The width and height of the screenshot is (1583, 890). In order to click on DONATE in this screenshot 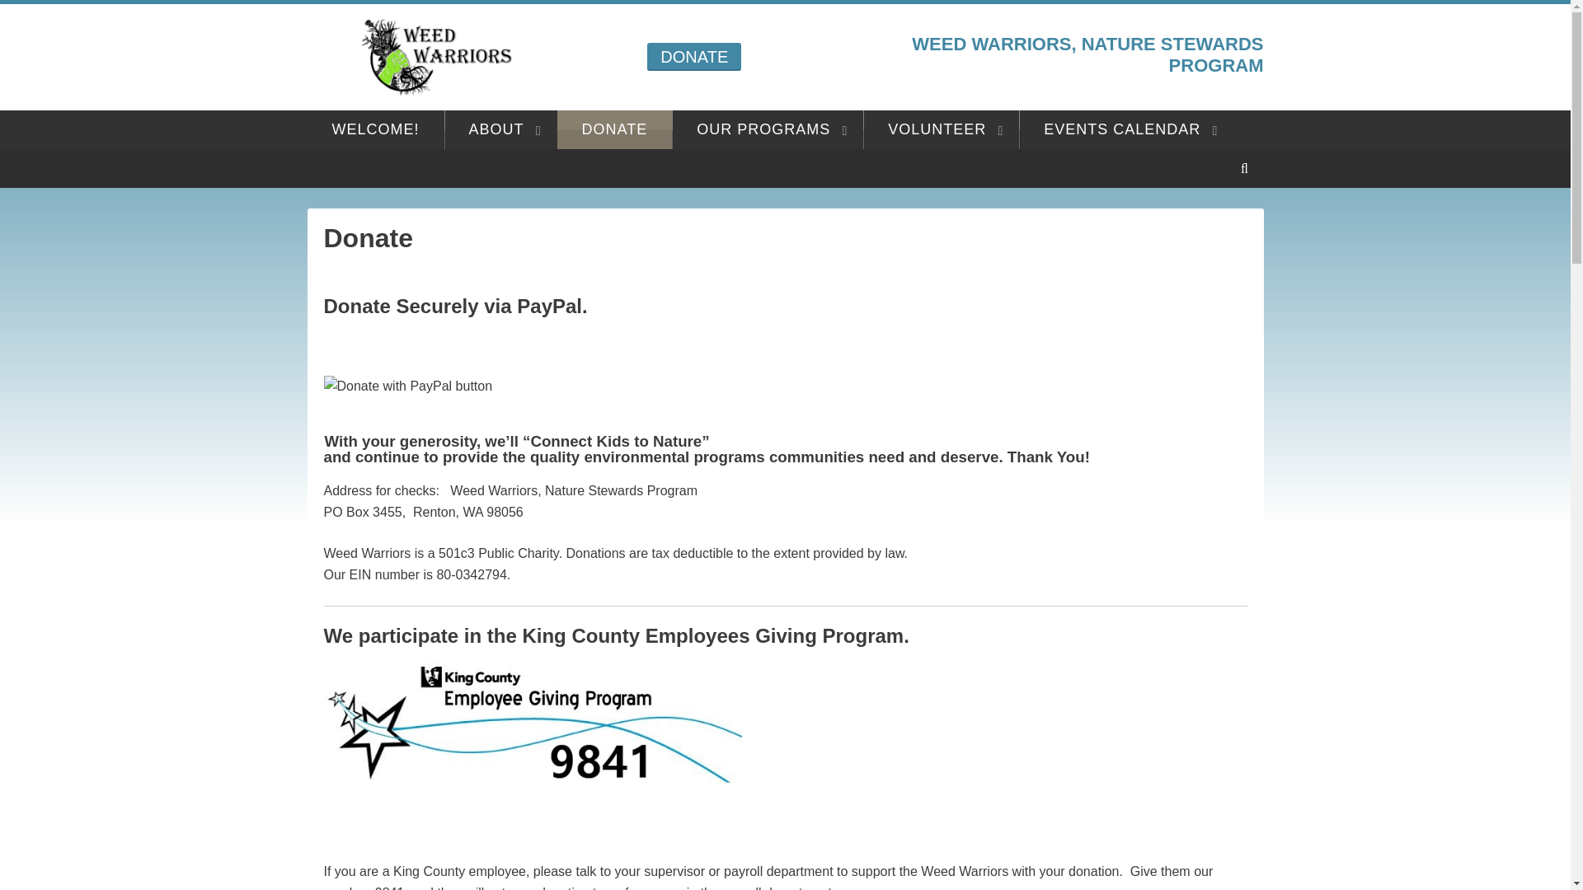, I will do `click(694, 56)`.